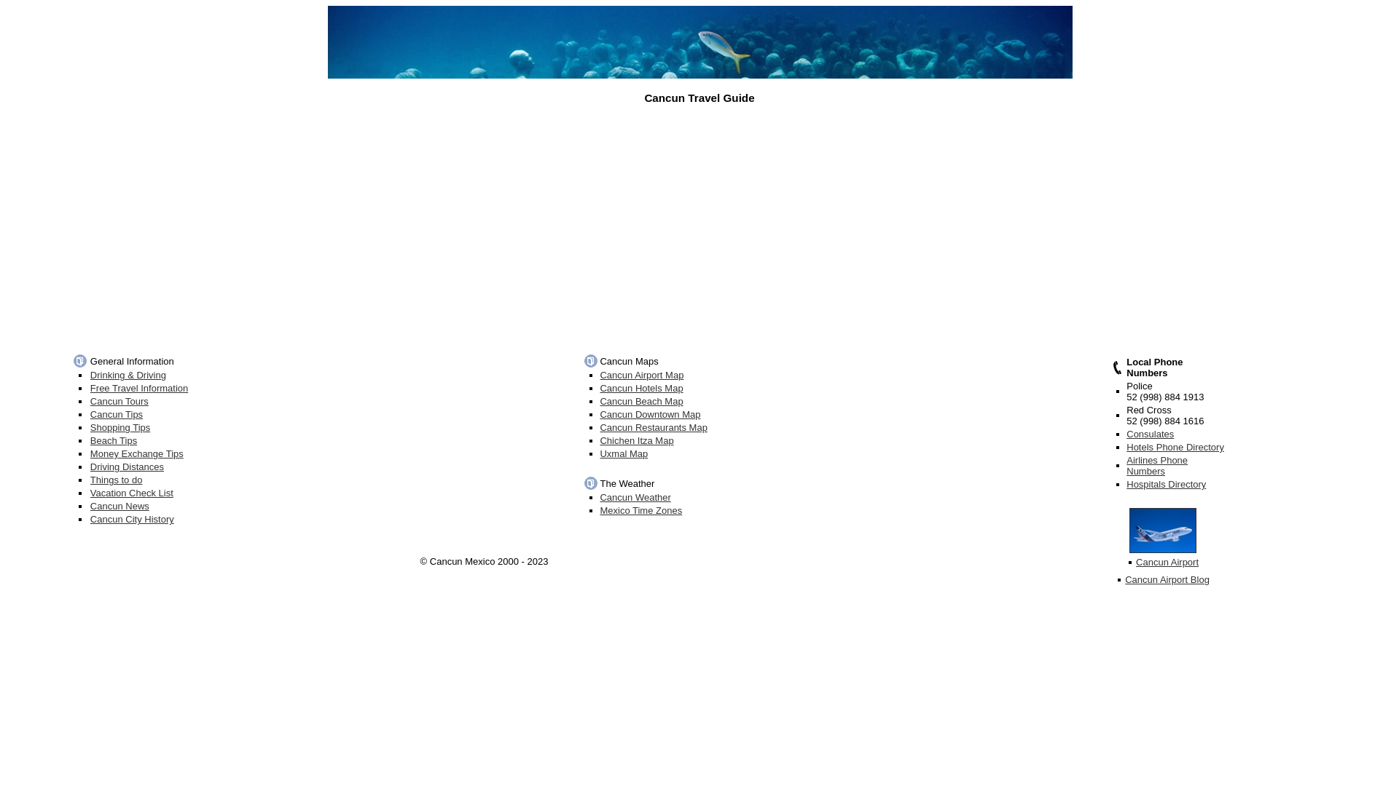 The image size is (1399, 786). I want to click on Hospitals Directory, so click(1166, 485).